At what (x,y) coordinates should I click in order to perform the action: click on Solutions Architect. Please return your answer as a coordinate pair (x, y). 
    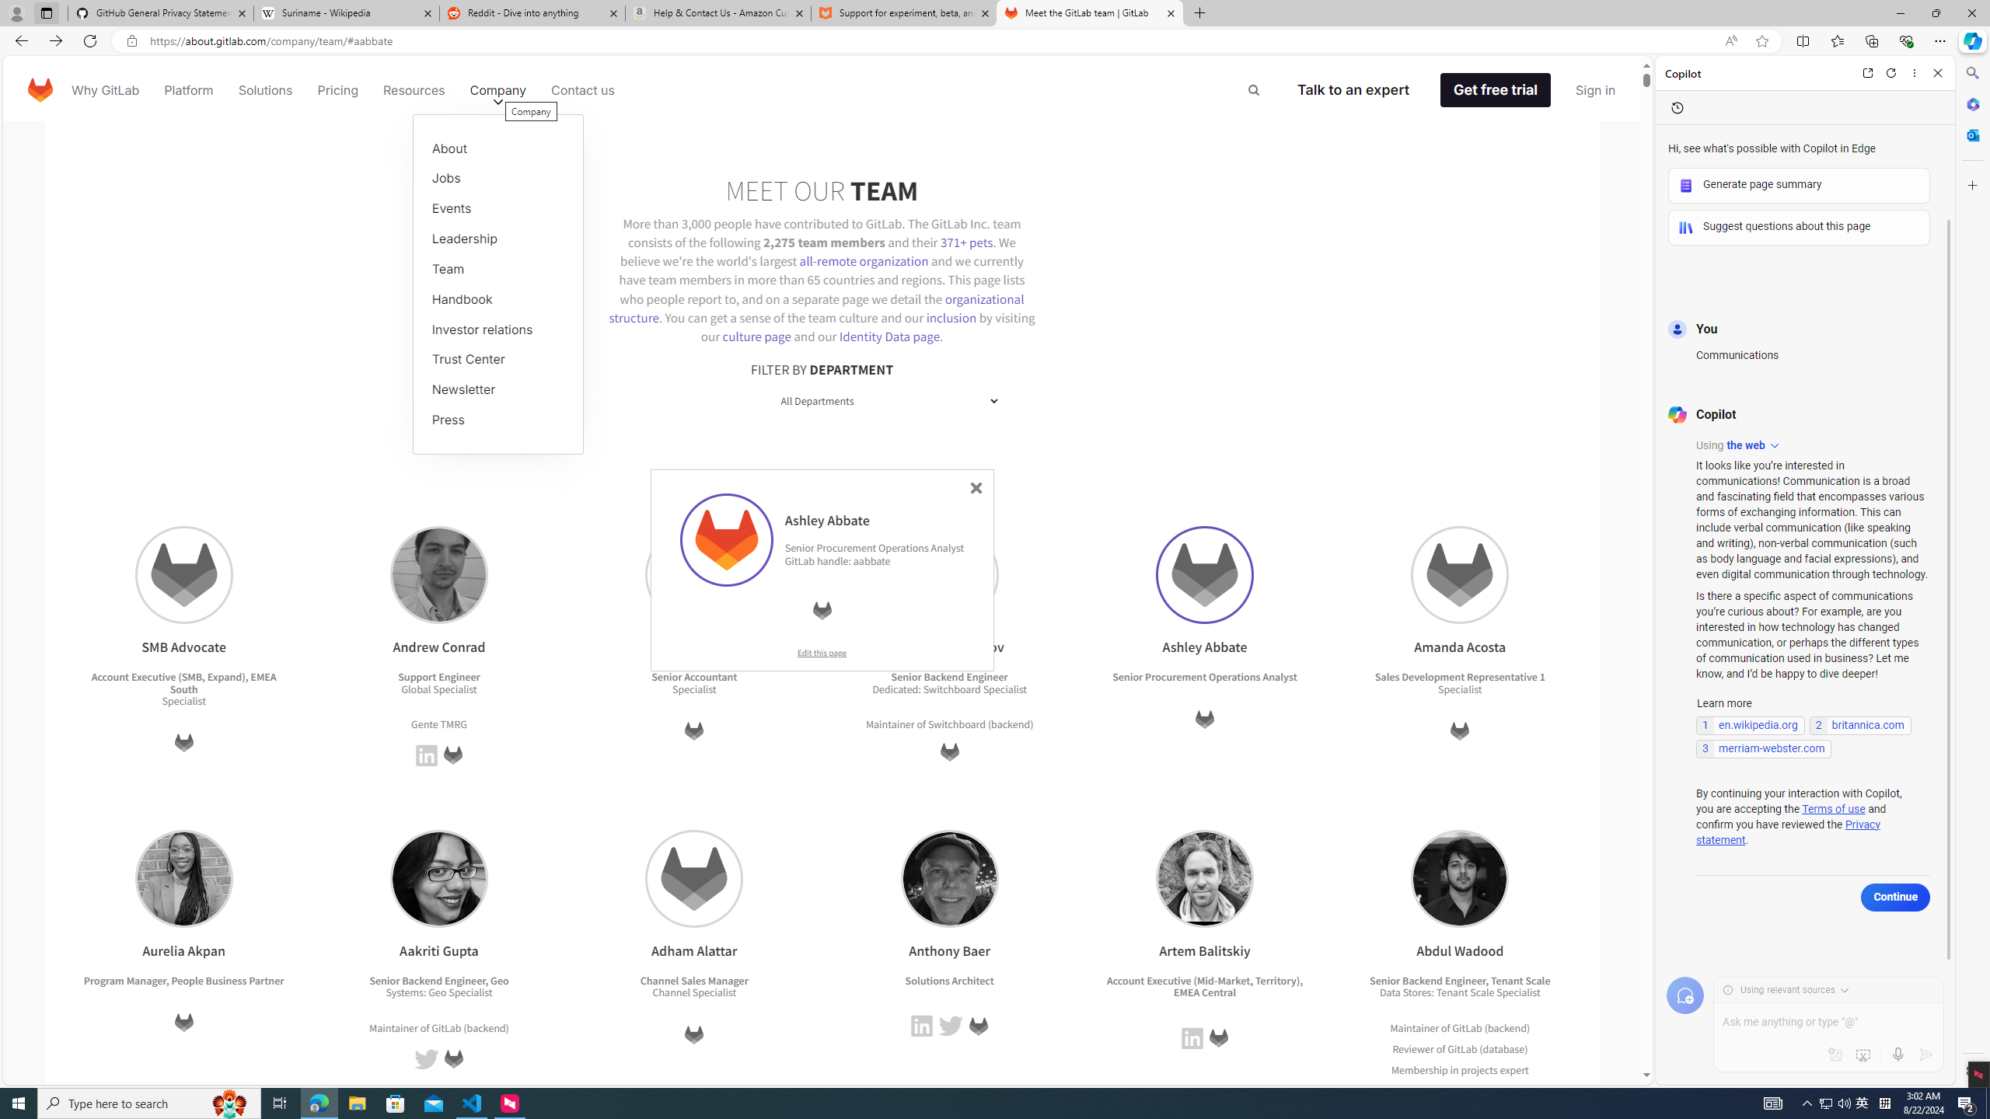
    Looking at the image, I should click on (950, 980).